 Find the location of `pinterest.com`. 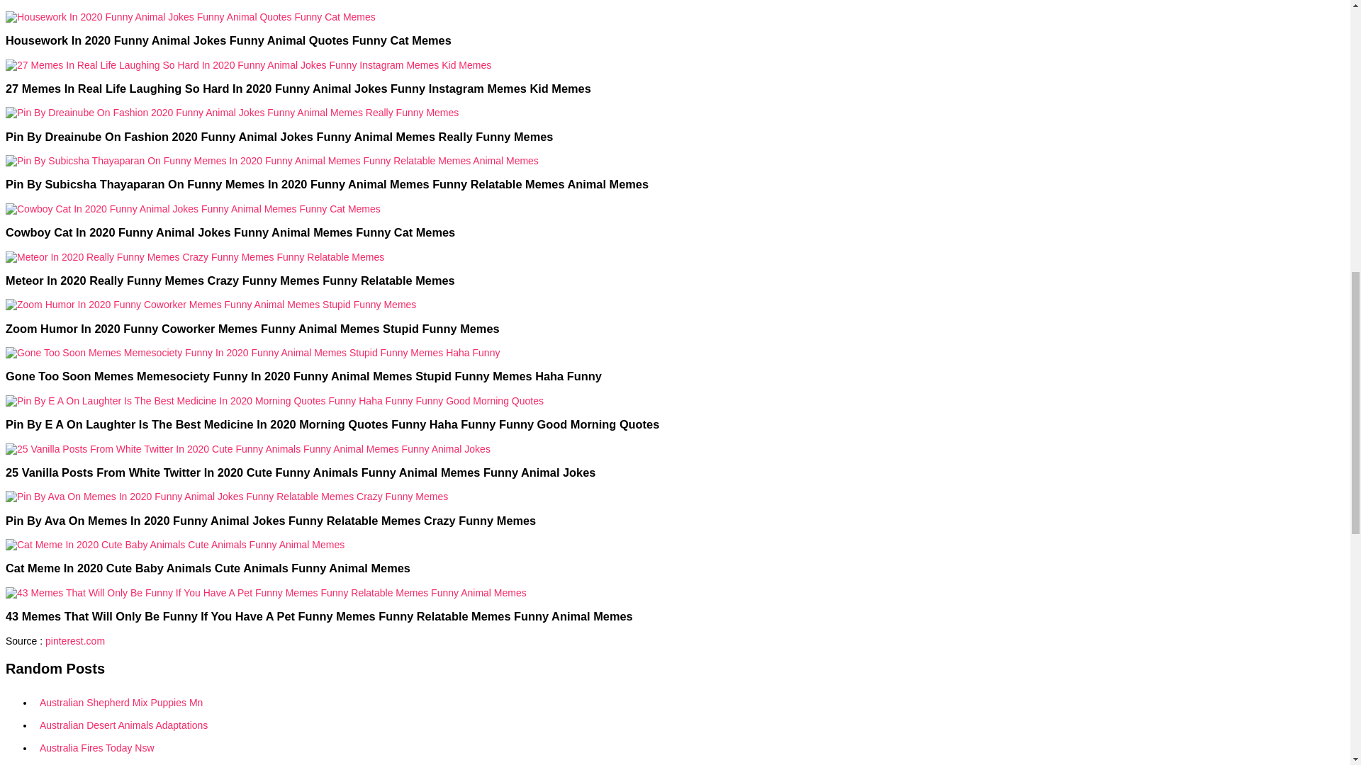

pinterest.com is located at coordinates (74, 640).